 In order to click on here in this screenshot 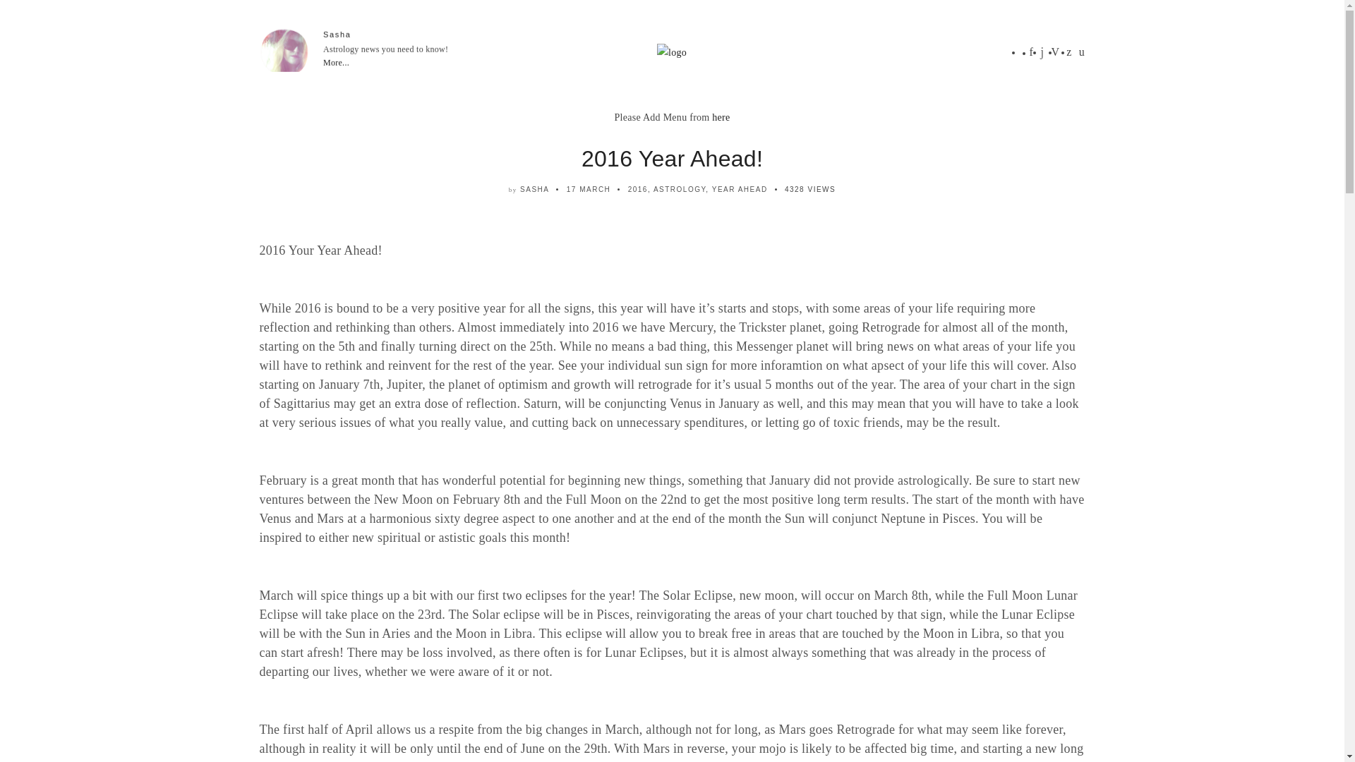, I will do `click(721, 117)`.